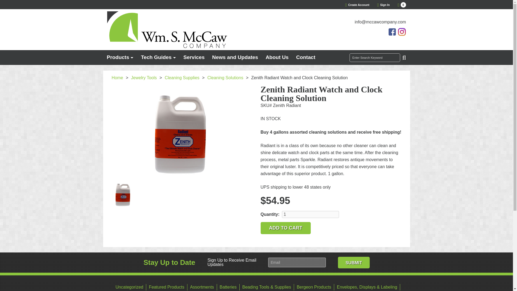 Image resolution: width=517 pixels, height=291 pixels. Describe the element at coordinates (357, 5) in the screenshot. I see `Create Account` at that location.